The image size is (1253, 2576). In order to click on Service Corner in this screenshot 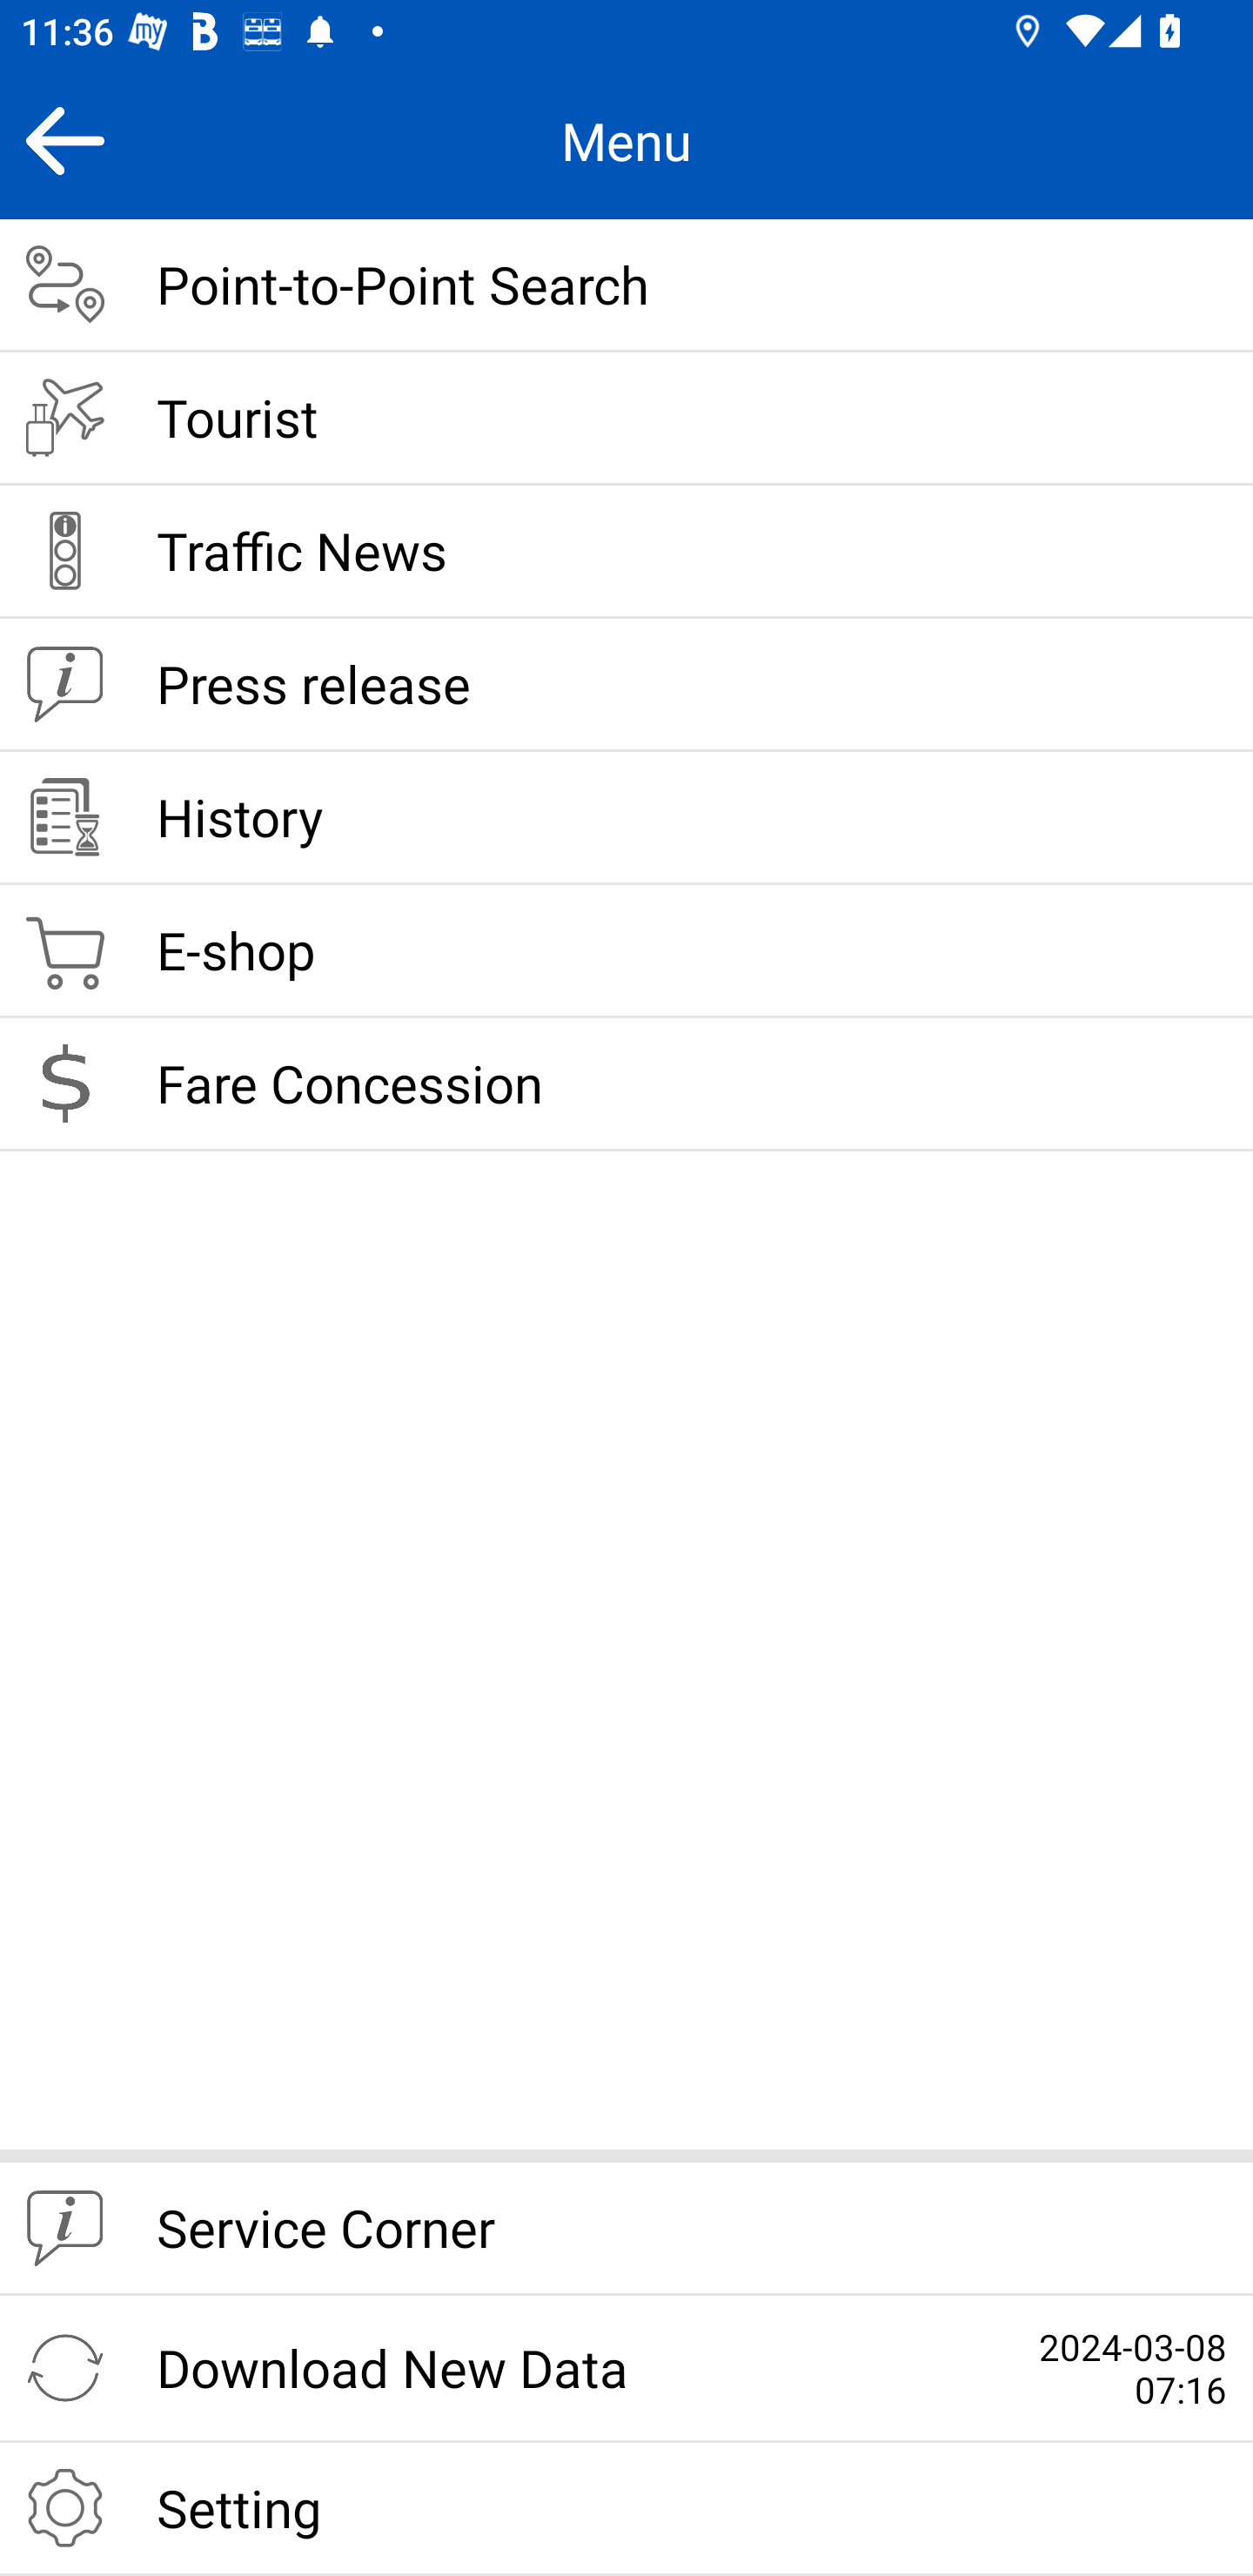, I will do `click(626, 2230)`.